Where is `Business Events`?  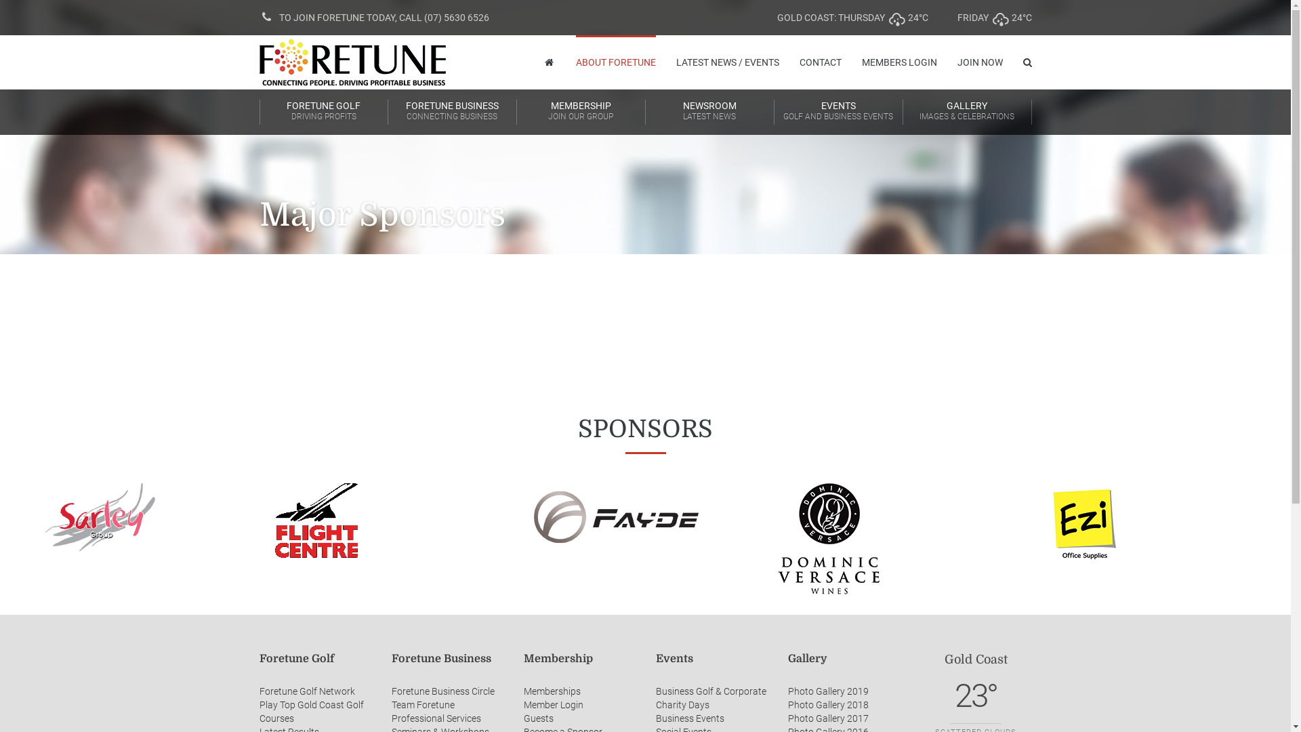 Business Events is located at coordinates (690, 718).